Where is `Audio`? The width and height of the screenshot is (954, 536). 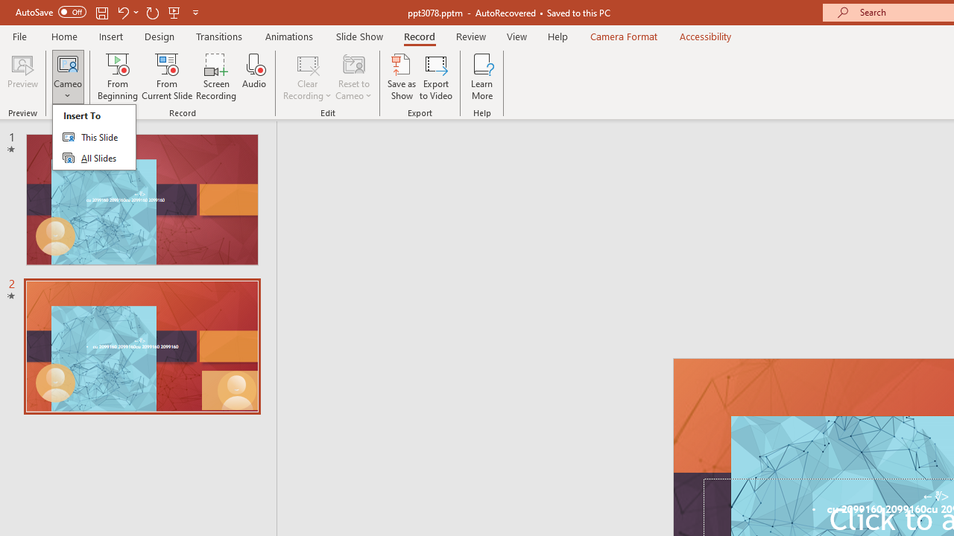
Audio is located at coordinates (254, 76).